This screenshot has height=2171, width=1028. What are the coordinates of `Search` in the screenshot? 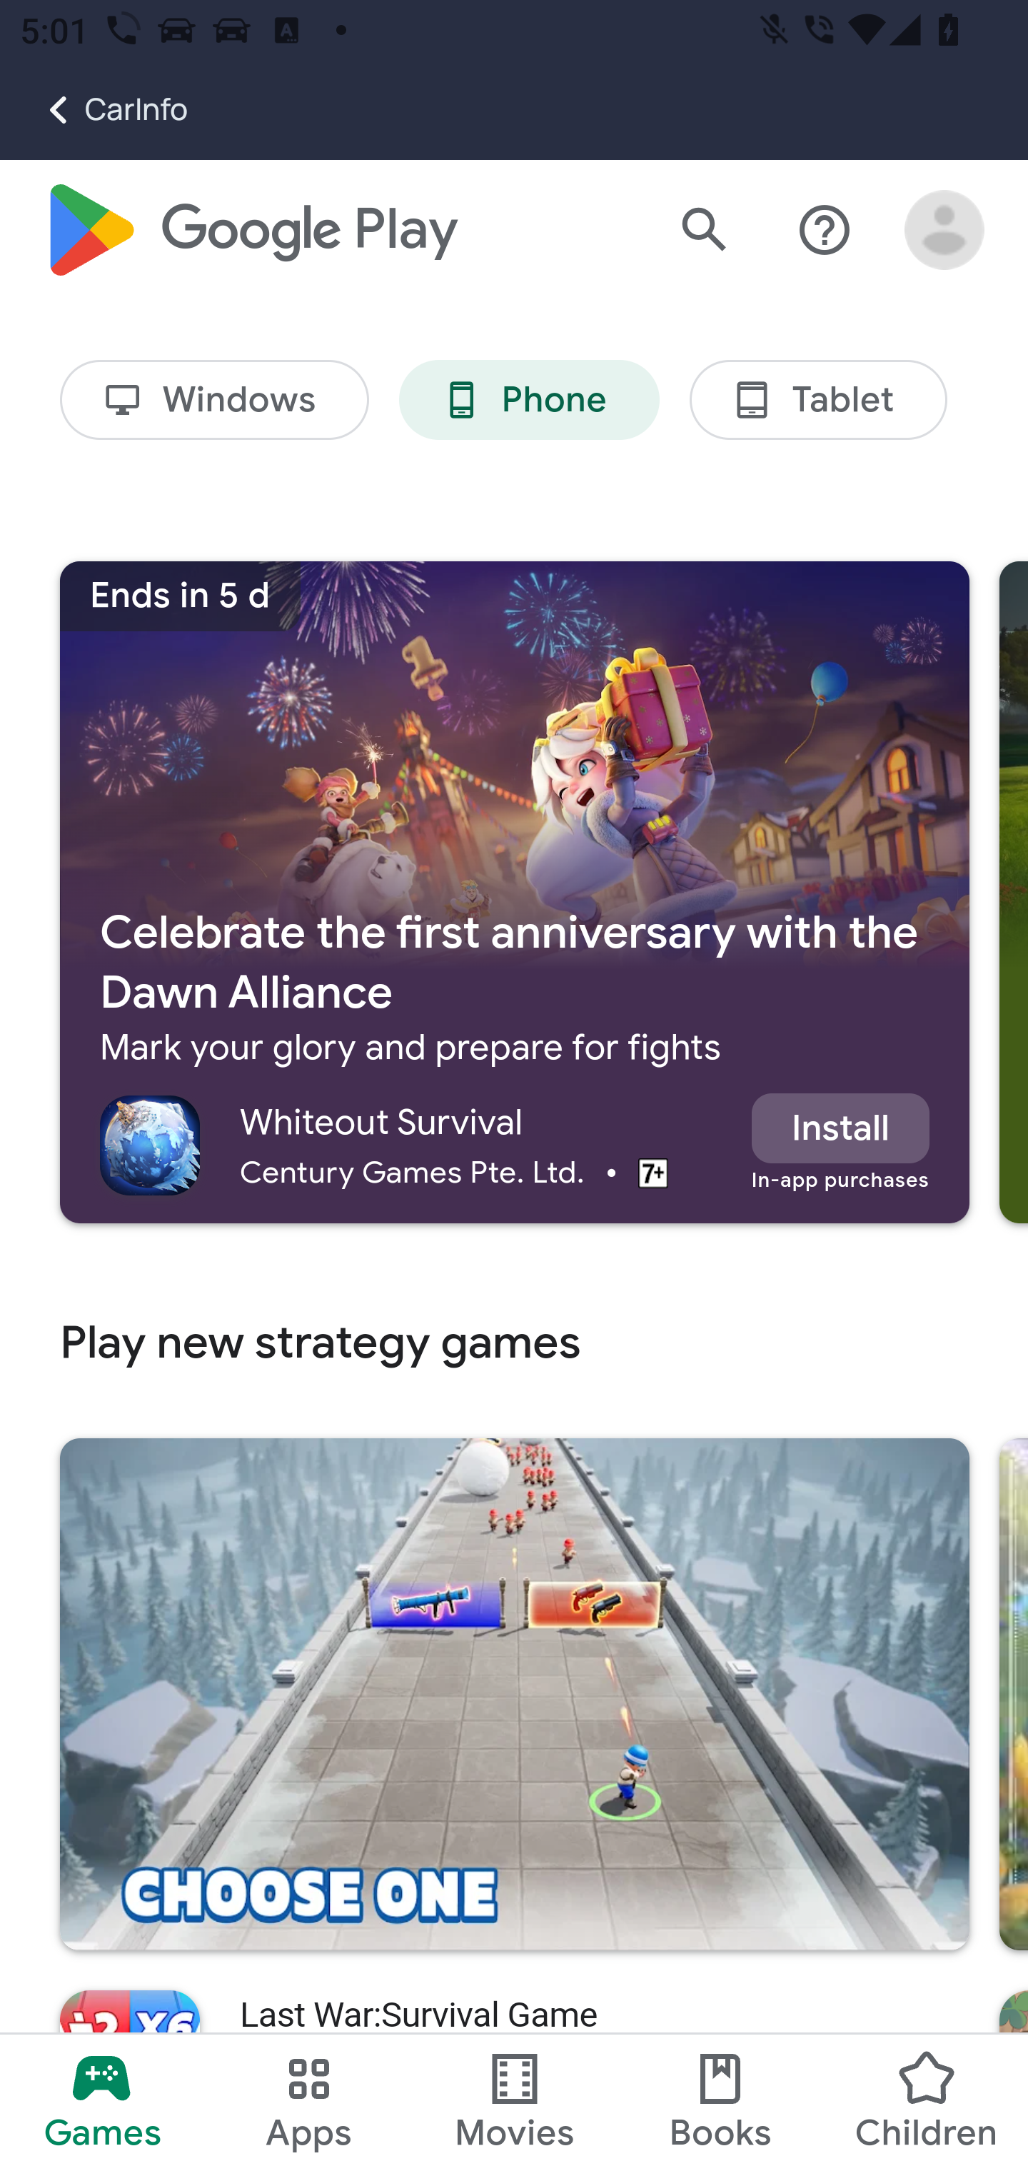 It's located at (704, 231).